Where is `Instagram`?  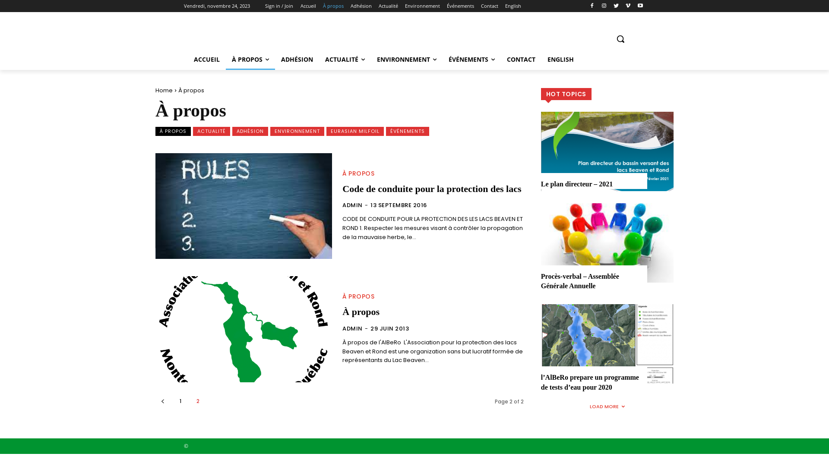
Instagram is located at coordinates (604, 6).